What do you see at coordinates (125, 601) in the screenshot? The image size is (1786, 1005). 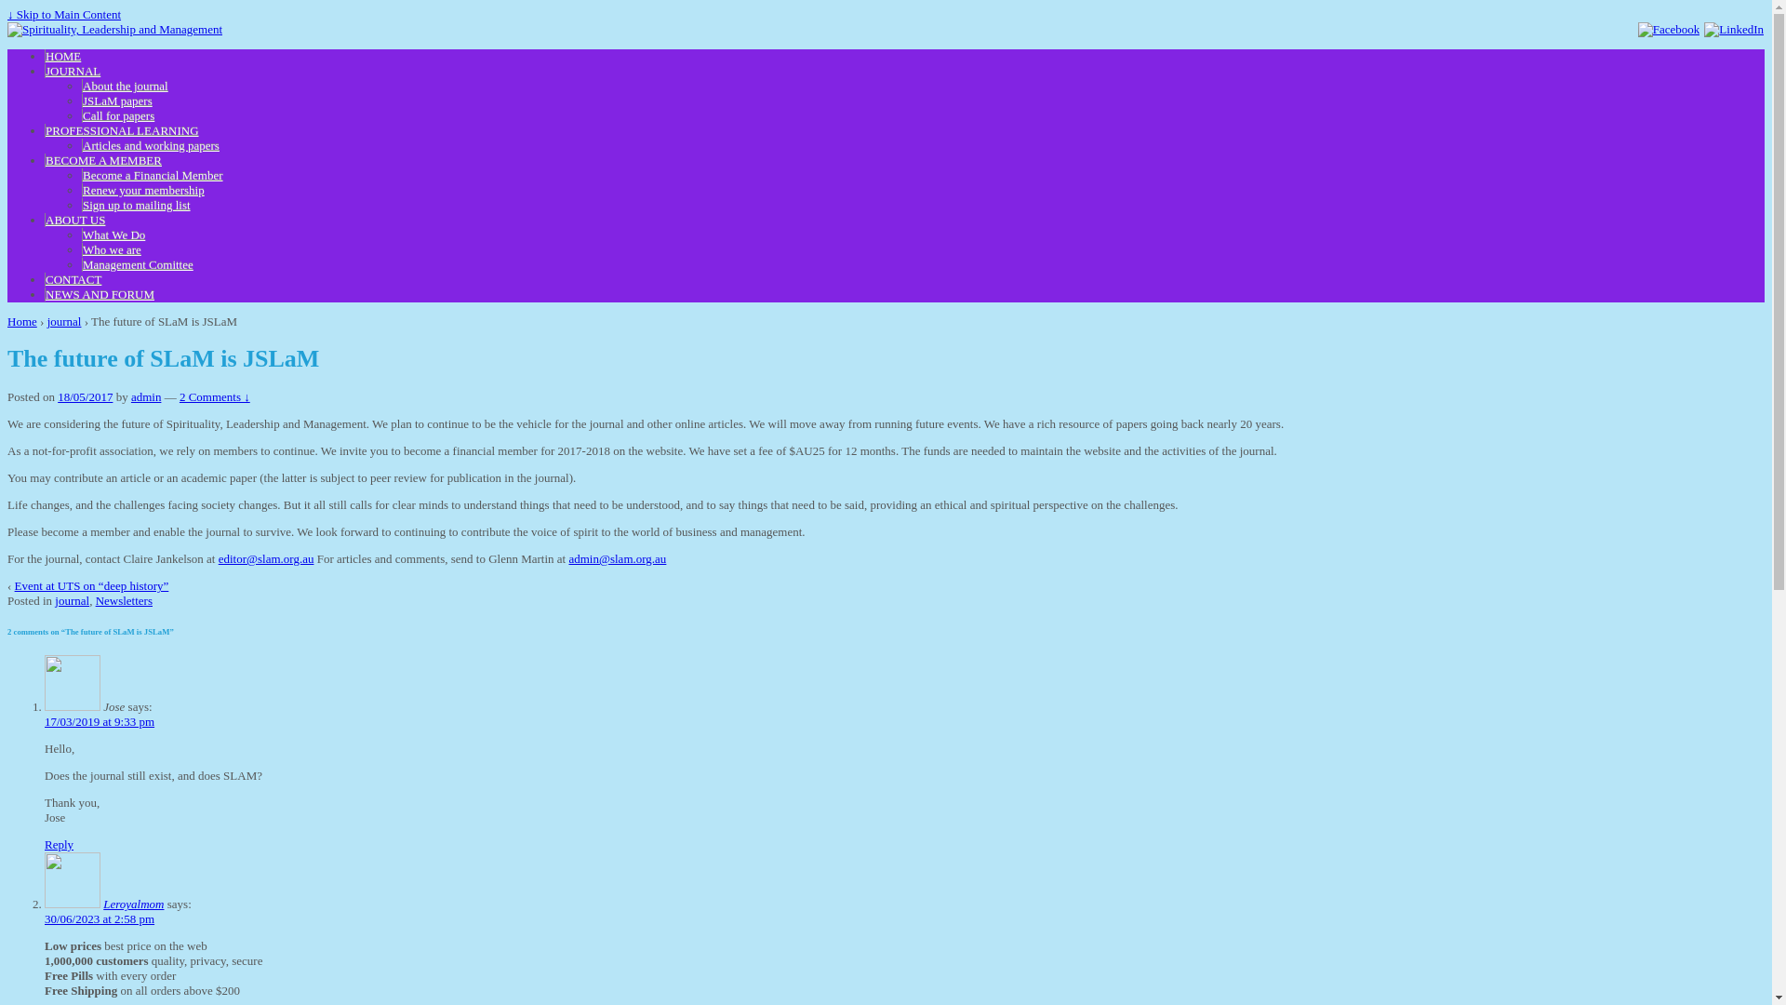 I see `Newsletters` at bounding box center [125, 601].